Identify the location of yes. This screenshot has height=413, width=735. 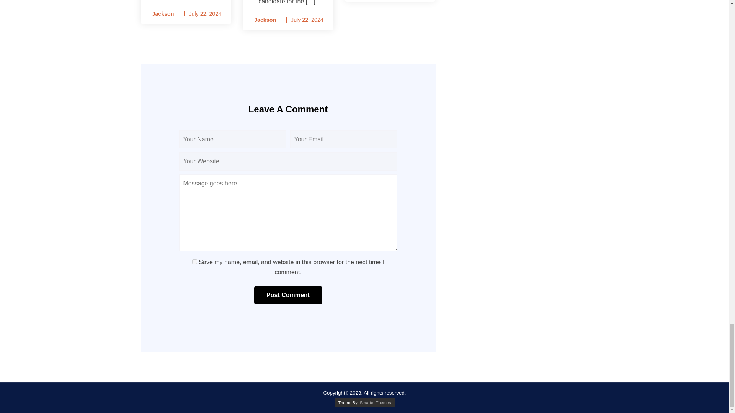
(194, 262).